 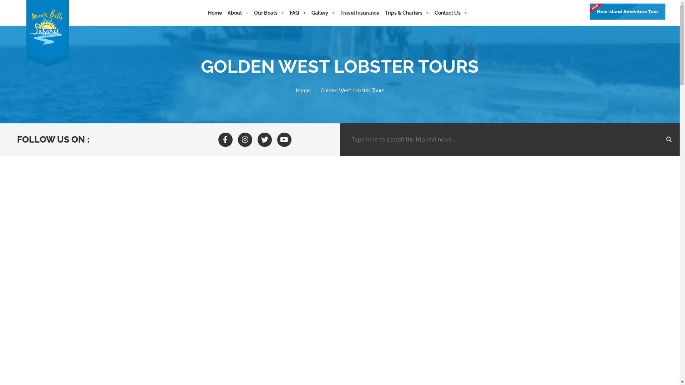 What do you see at coordinates (238, 13) in the screenshot?
I see `About` at bounding box center [238, 13].